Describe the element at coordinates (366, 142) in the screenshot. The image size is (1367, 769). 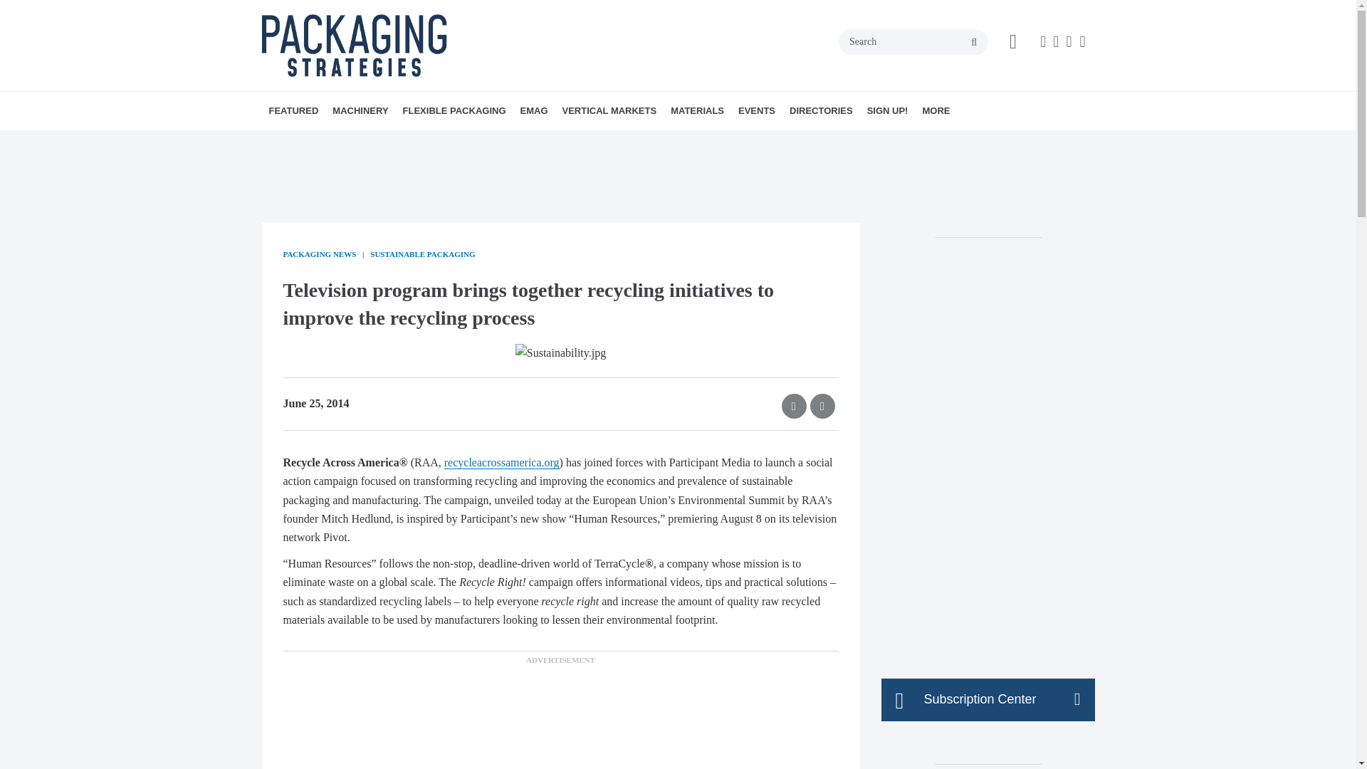
I see `PACKAGING NEWS` at that location.